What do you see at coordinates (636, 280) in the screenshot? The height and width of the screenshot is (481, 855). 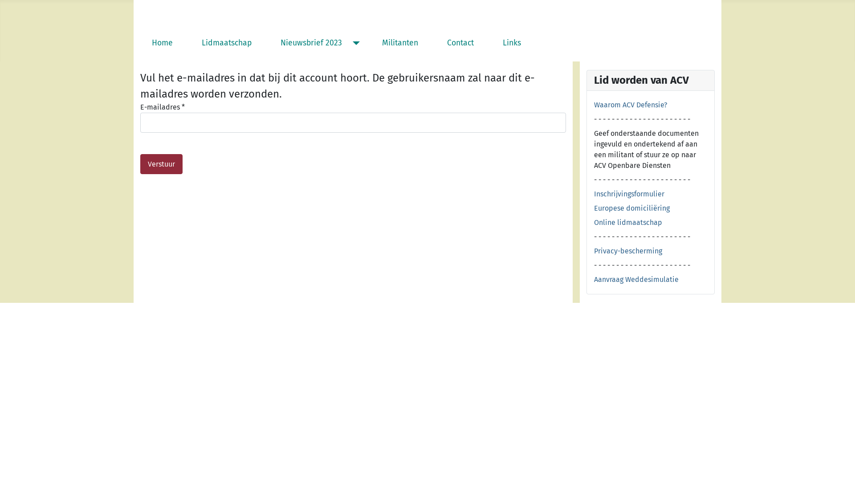 I see `Aanvraag Weddesimulatie` at bounding box center [636, 280].